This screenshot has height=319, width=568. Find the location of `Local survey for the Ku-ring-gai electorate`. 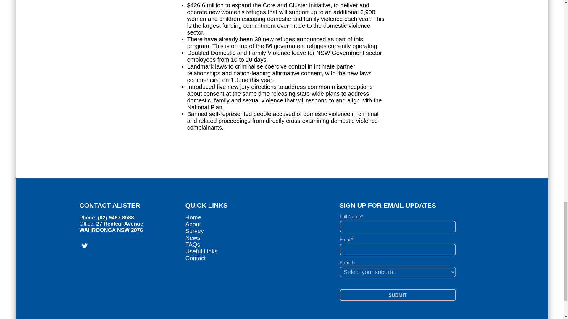

Local survey for the Ku-ring-gai electorate is located at coordinates (194, 231).